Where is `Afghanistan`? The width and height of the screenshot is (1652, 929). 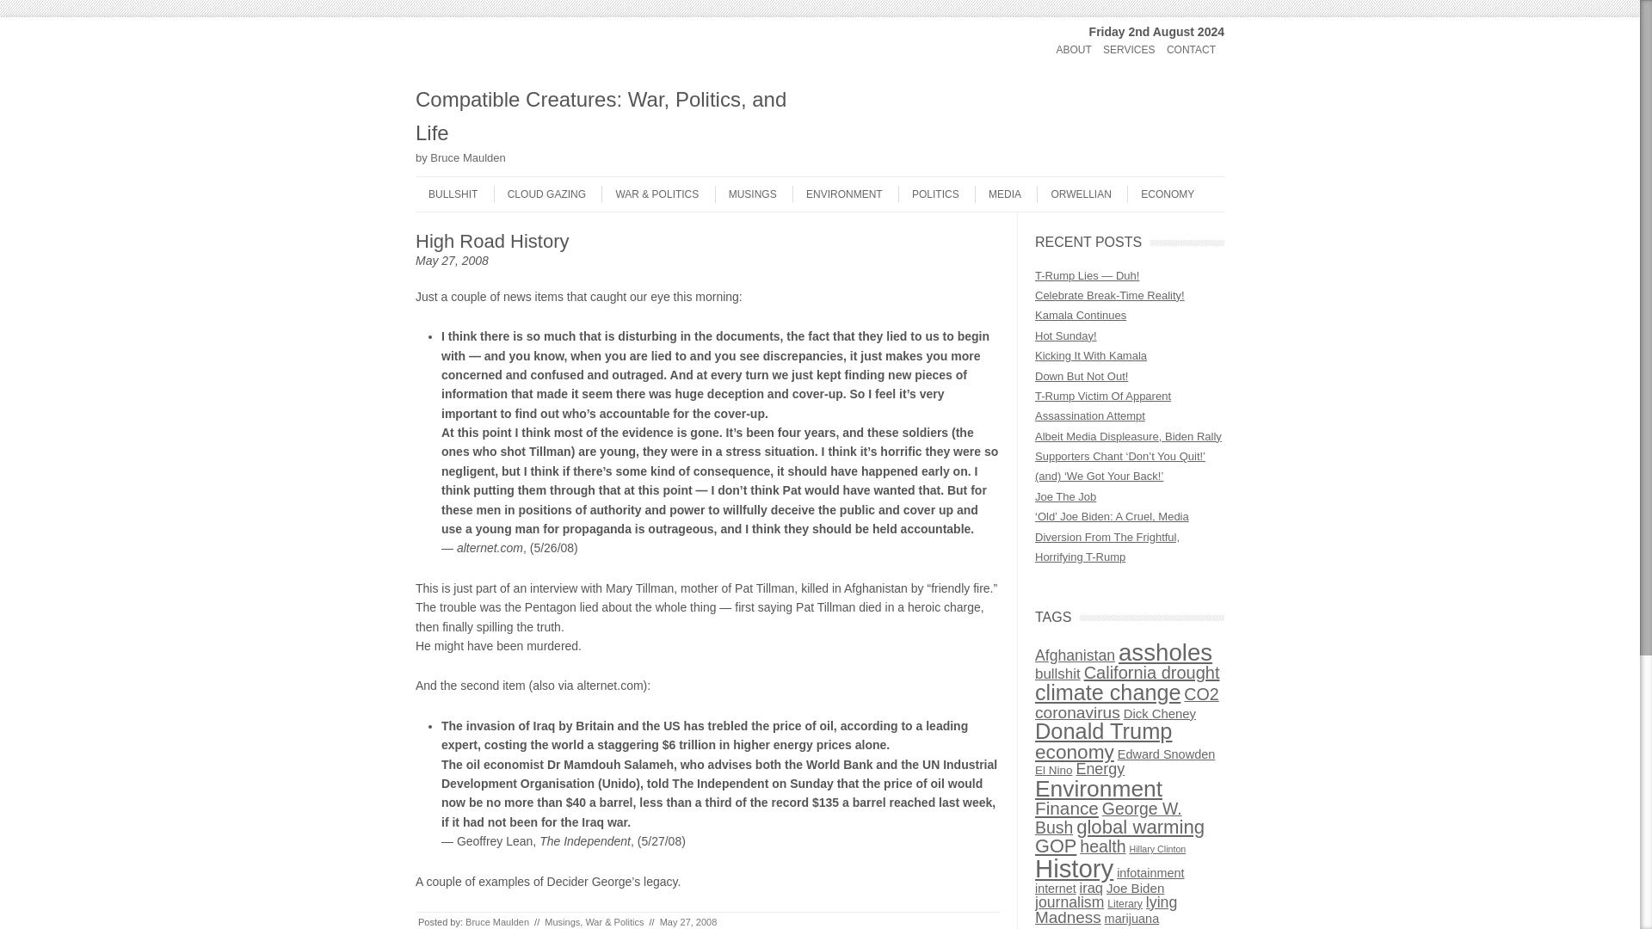 Afghanistan is located at coordinates (1076, 655).